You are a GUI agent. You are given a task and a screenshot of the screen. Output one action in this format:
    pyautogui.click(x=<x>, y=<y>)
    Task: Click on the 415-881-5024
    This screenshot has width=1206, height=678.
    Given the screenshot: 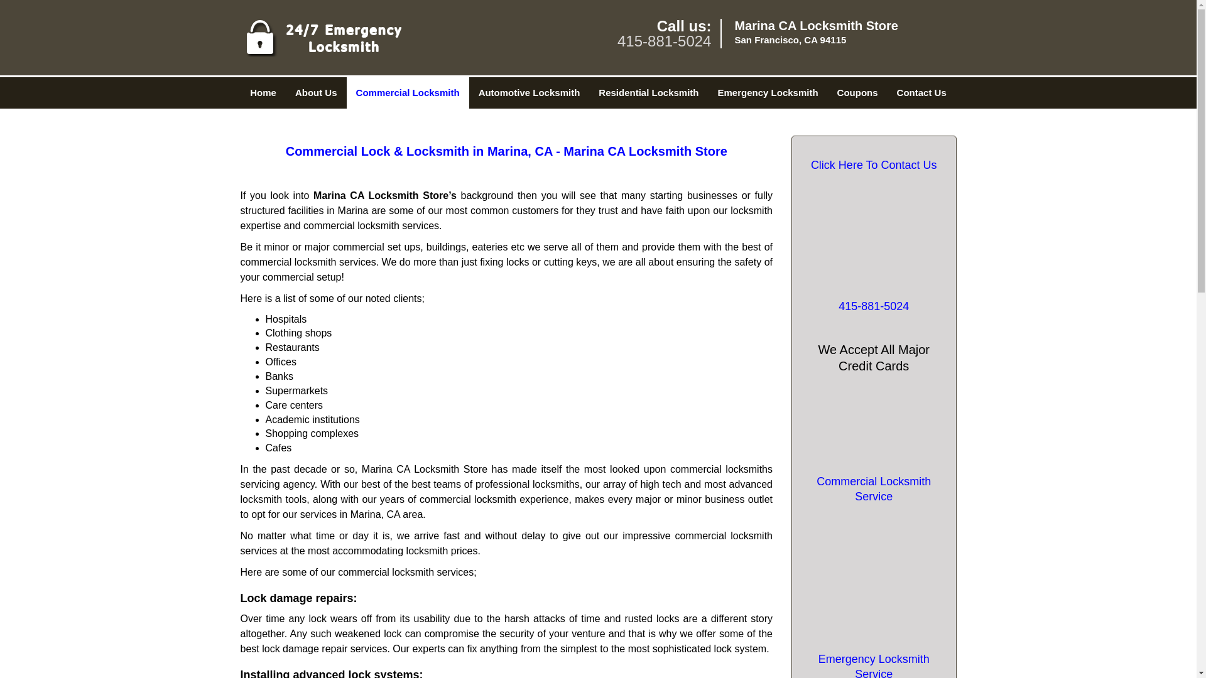 What is the action you would take?
    pyautogui.click(x=665, y=40)
    